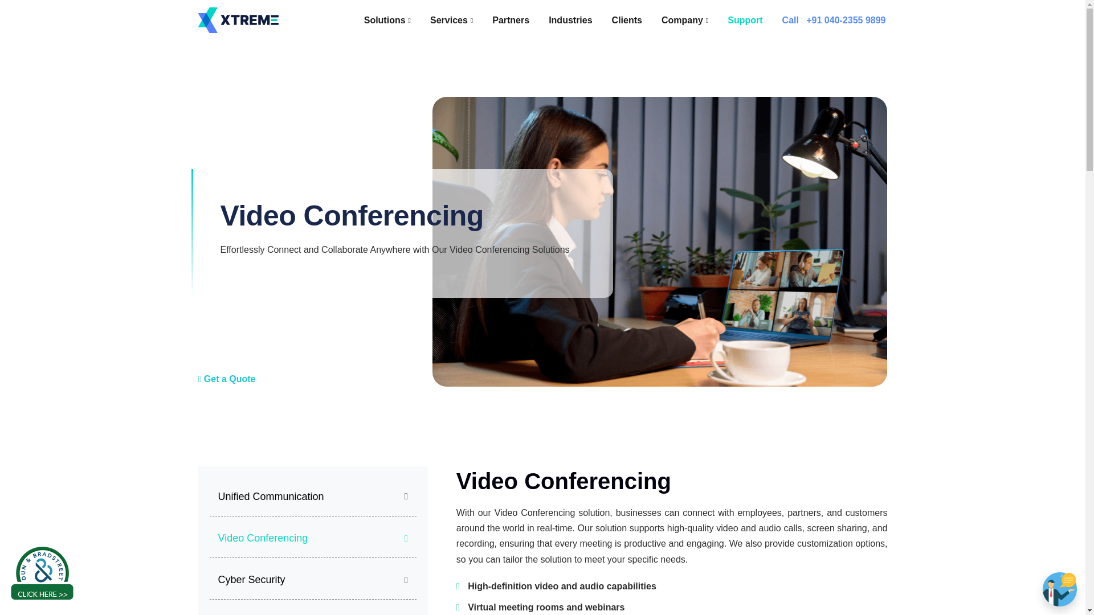 The height and width of the screenshot is (615, 1094). Describe the element at coordinates (387, 19) in the screenshot. I see `Solutions` at that location.